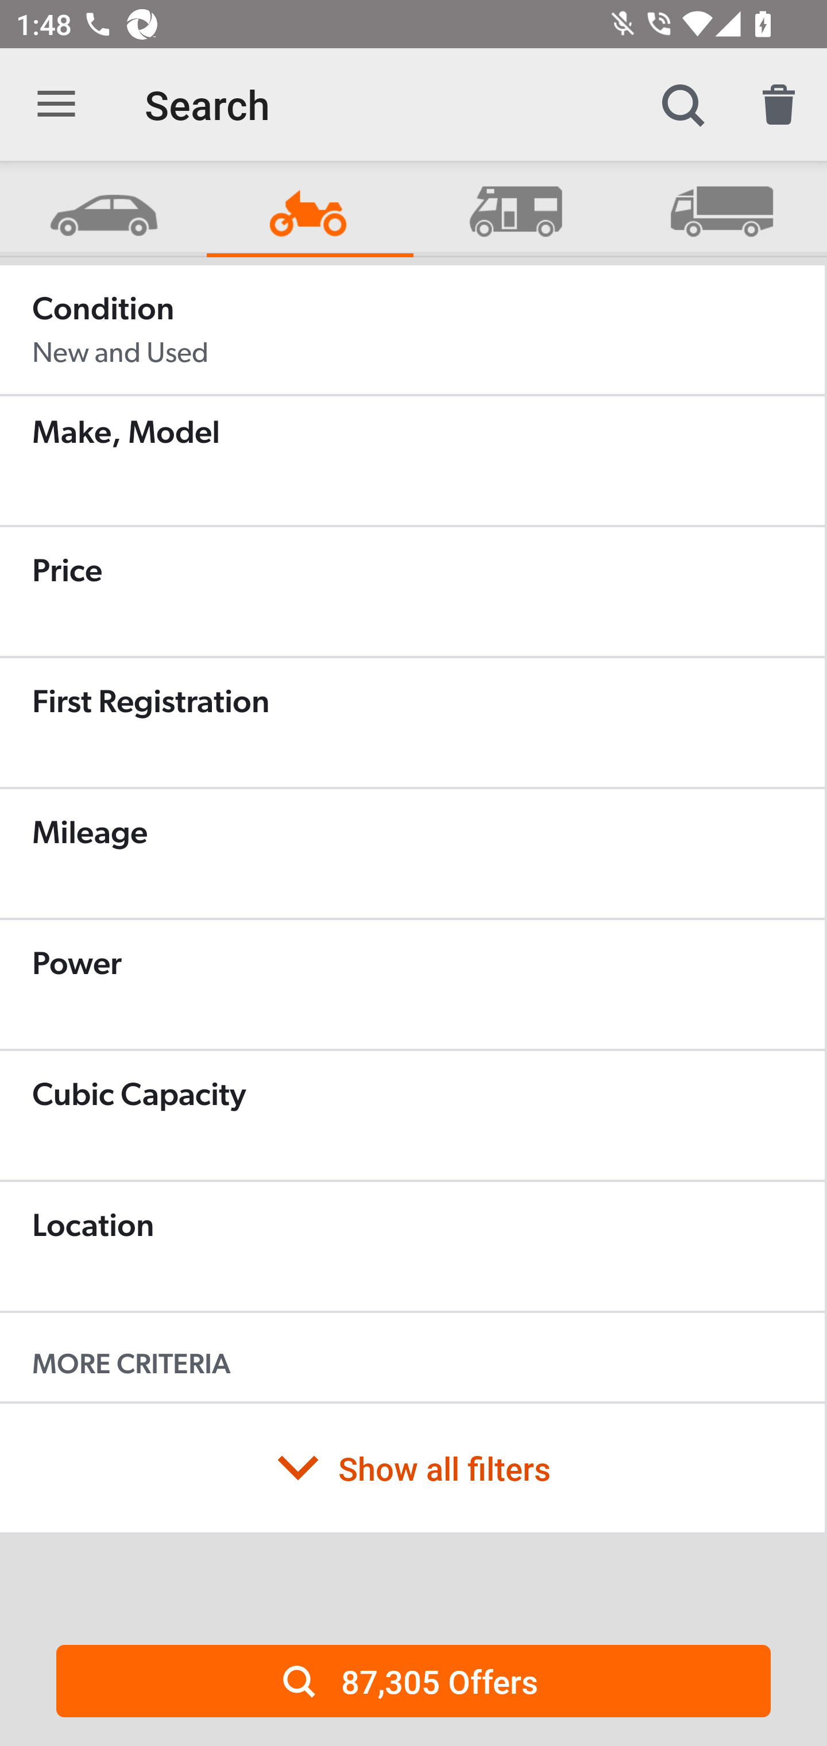 The height and width of the screenshot is (1746, 827). What do you see at coordinates (412, 330) in the screenshot?
I see `Condition New and Used` at bounding box center [412, 330].